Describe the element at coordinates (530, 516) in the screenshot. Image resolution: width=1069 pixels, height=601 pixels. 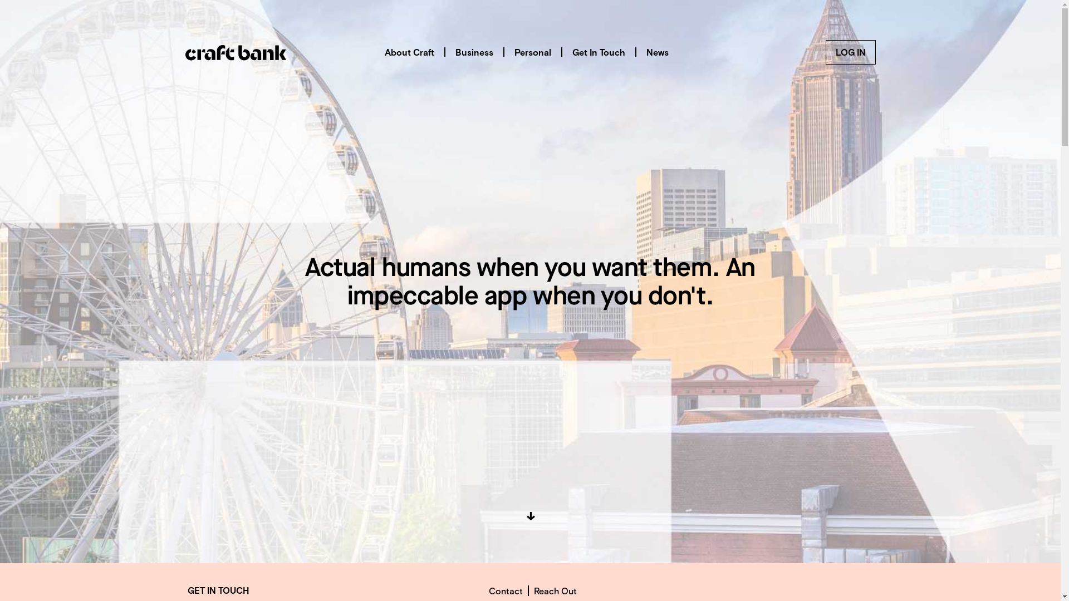
I see `See More` at that location.